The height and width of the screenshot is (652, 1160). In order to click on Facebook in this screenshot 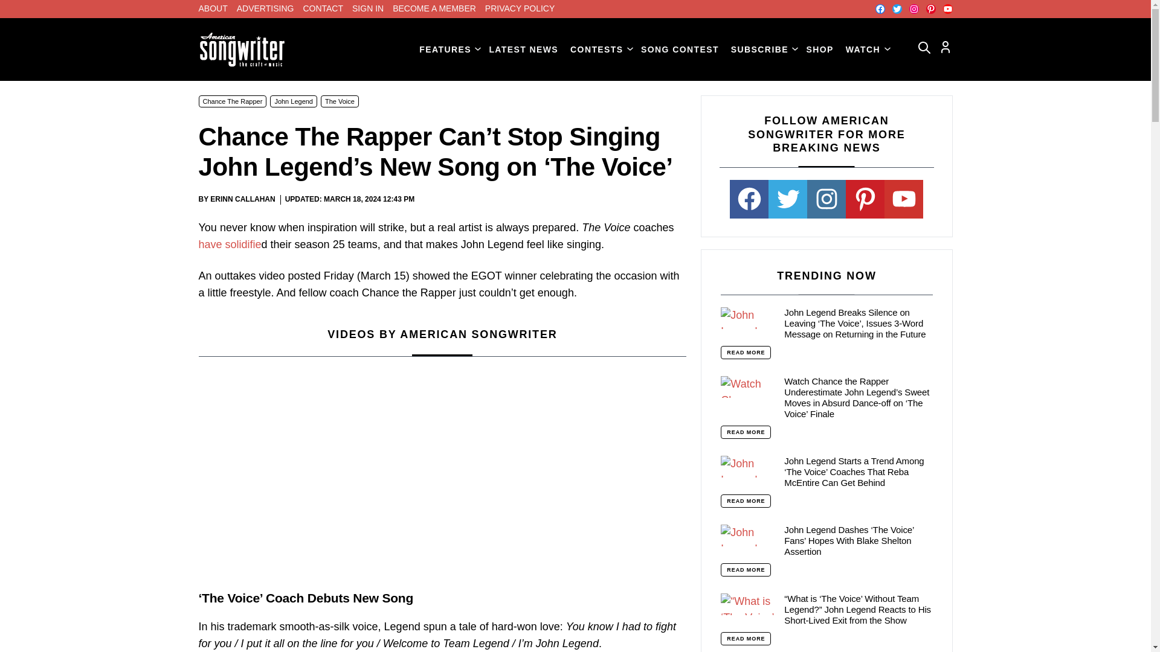, I will do `click(879, 8)`.